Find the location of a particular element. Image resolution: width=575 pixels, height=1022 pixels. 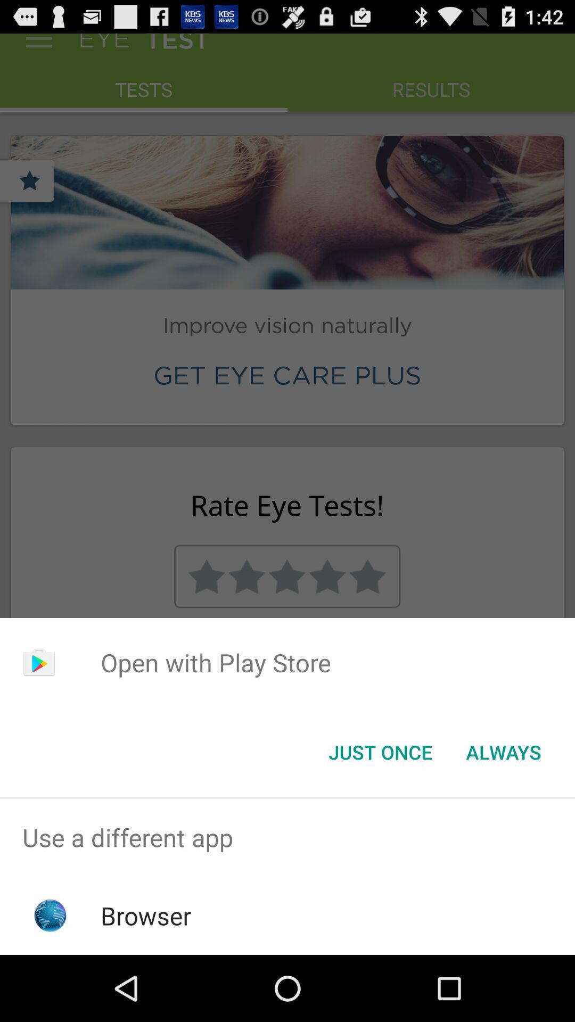

tap button next to the always button is located at coordinates (380, 752).